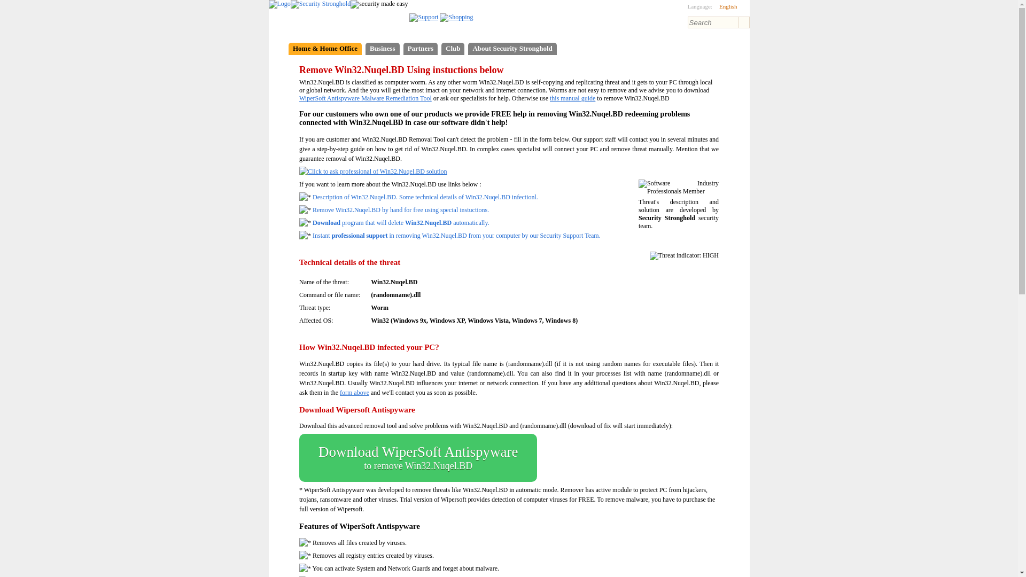 This screenshot has height=577, width=1026. What do you see at coordinates (354, 392) in the screenshot?
I see `English` at bounding box center [354, 392].